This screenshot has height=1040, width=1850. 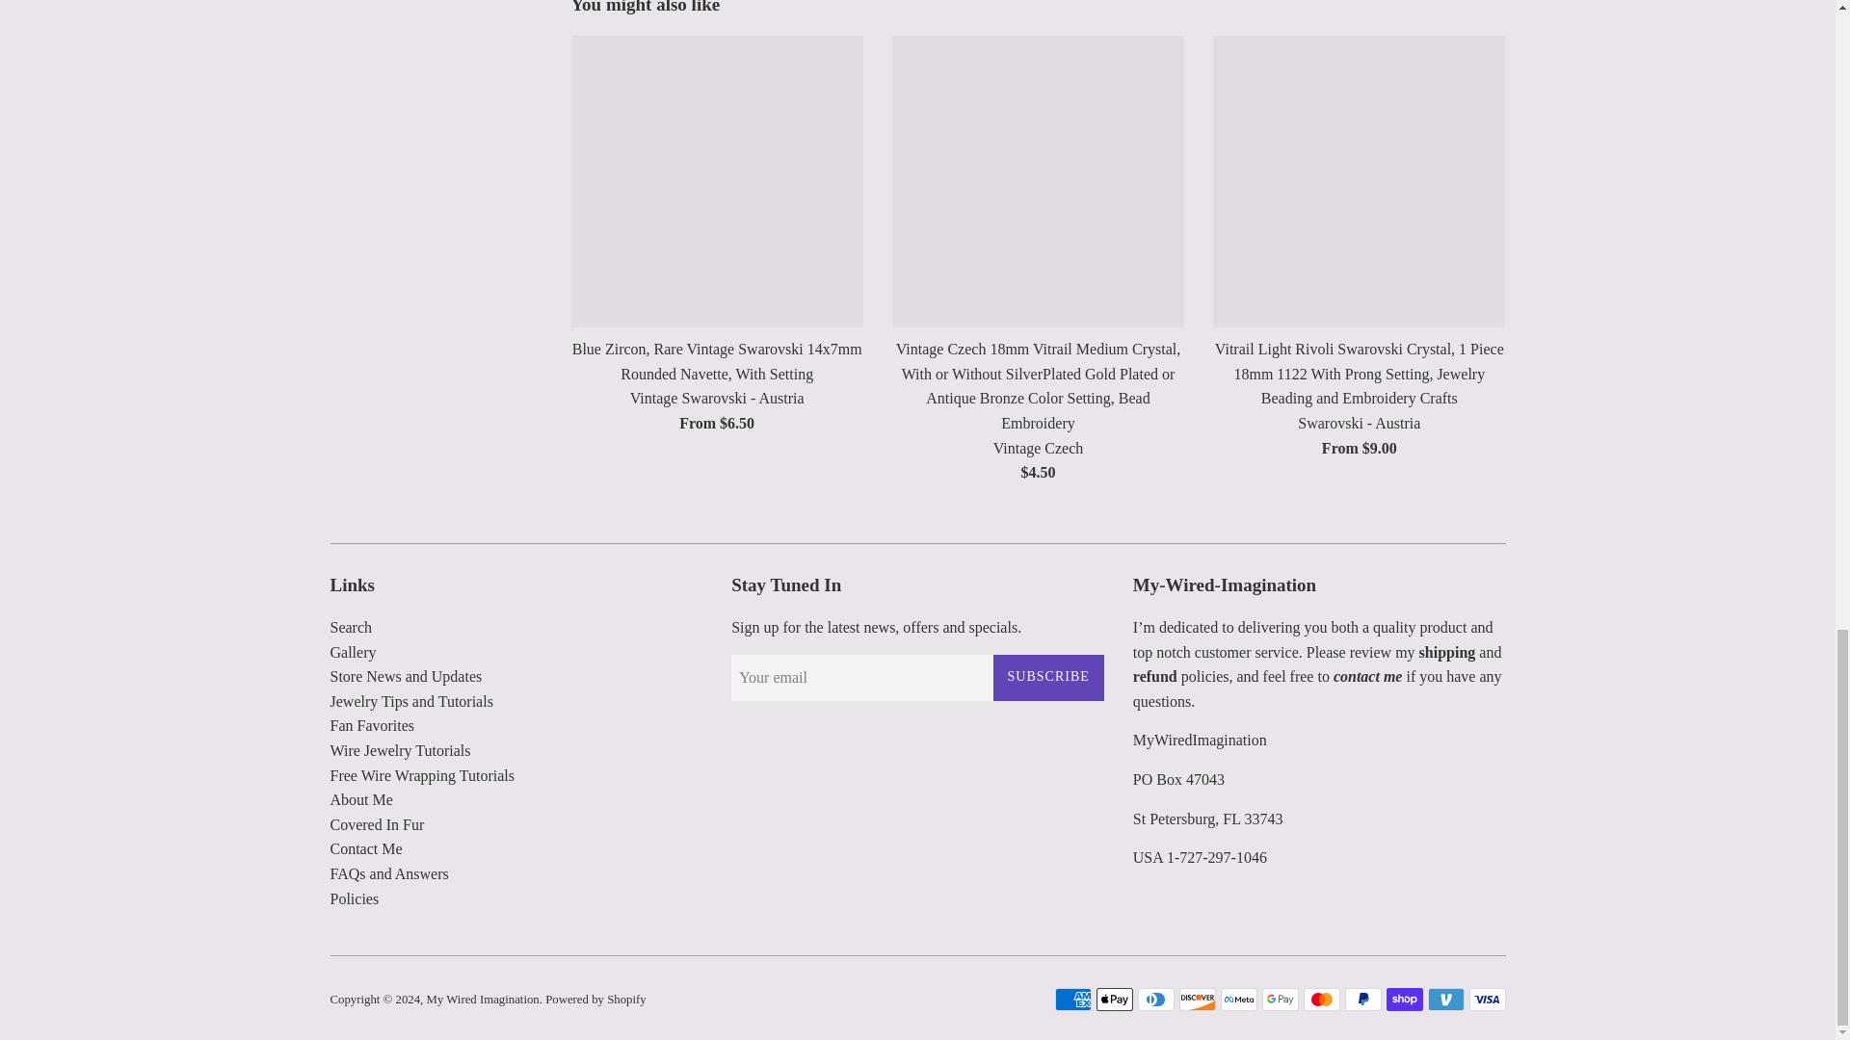 I want to click on Contact Me, so click(x=1368, y=676).